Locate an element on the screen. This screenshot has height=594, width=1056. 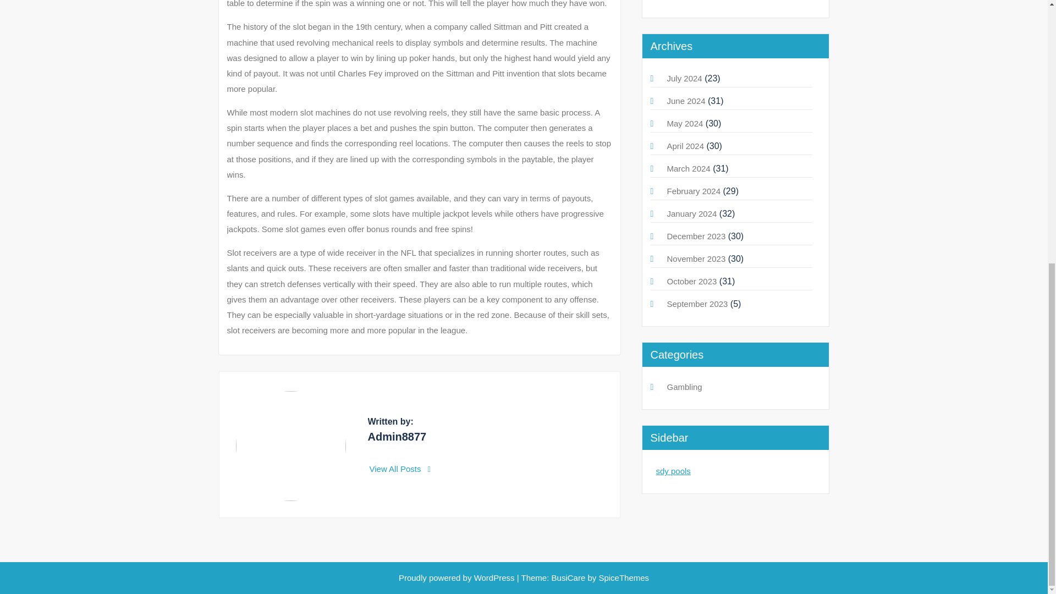
SpiceThemes is located at coordinates (623, 577).